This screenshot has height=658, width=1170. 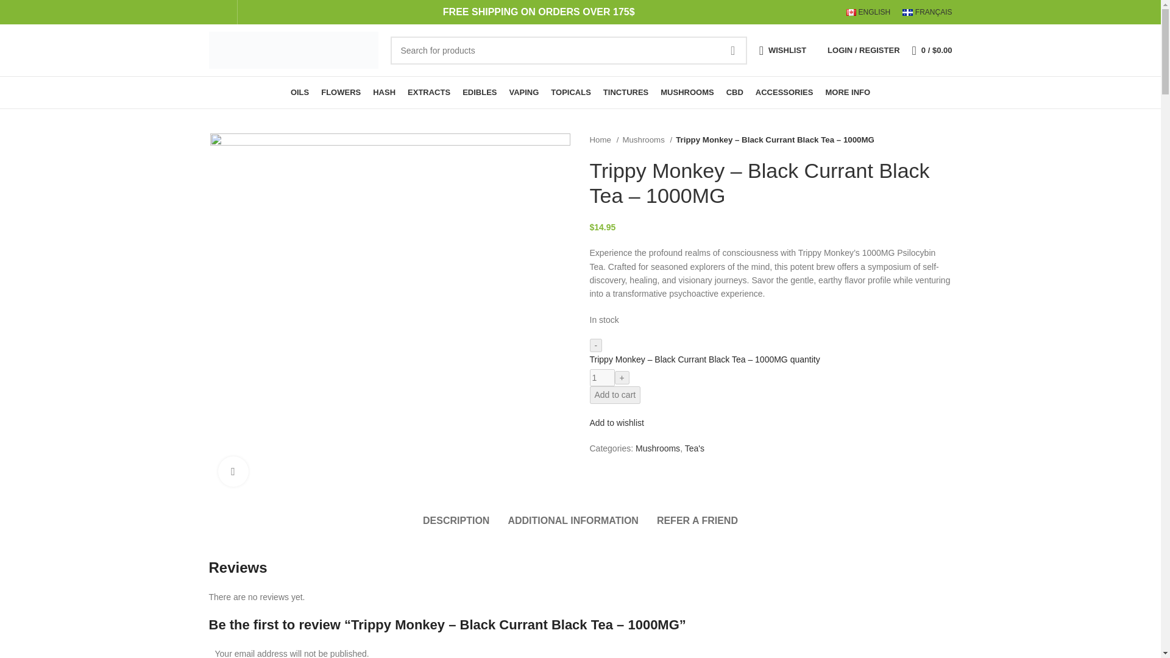 I want to click on -, so click(x=596, y=345).